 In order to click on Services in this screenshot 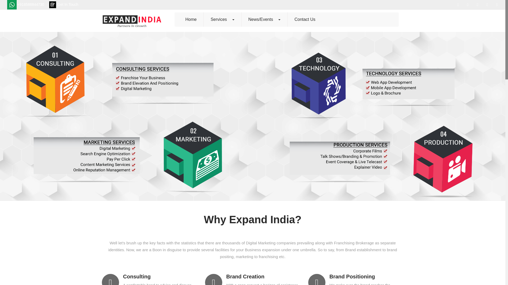, I will do `click(222, 20)`.